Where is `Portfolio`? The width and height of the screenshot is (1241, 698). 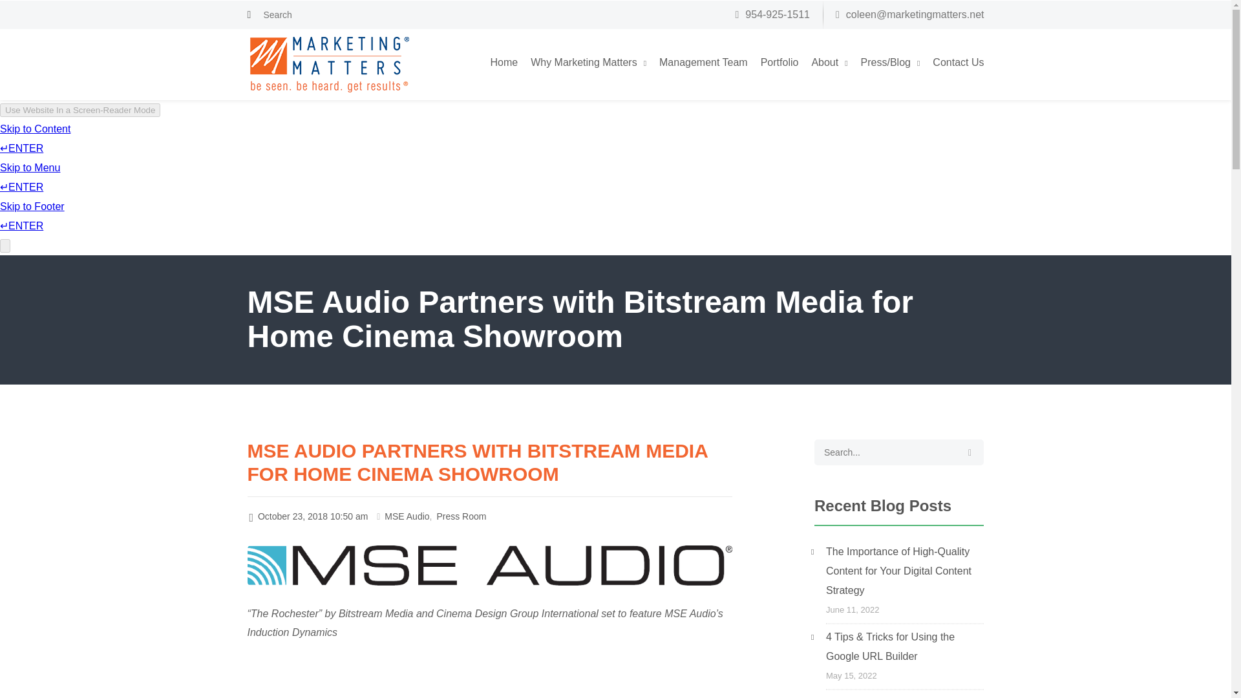
Portfolio is located at coordinates (780, 61).